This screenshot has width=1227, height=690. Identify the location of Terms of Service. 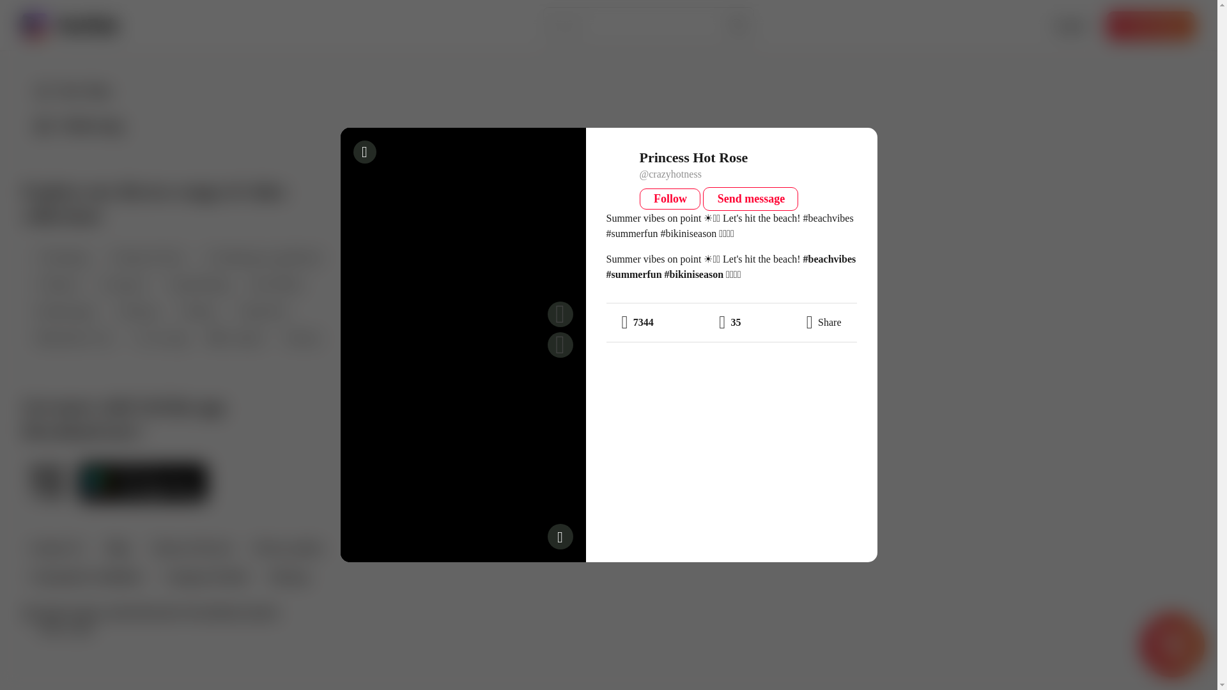
(192, 549).